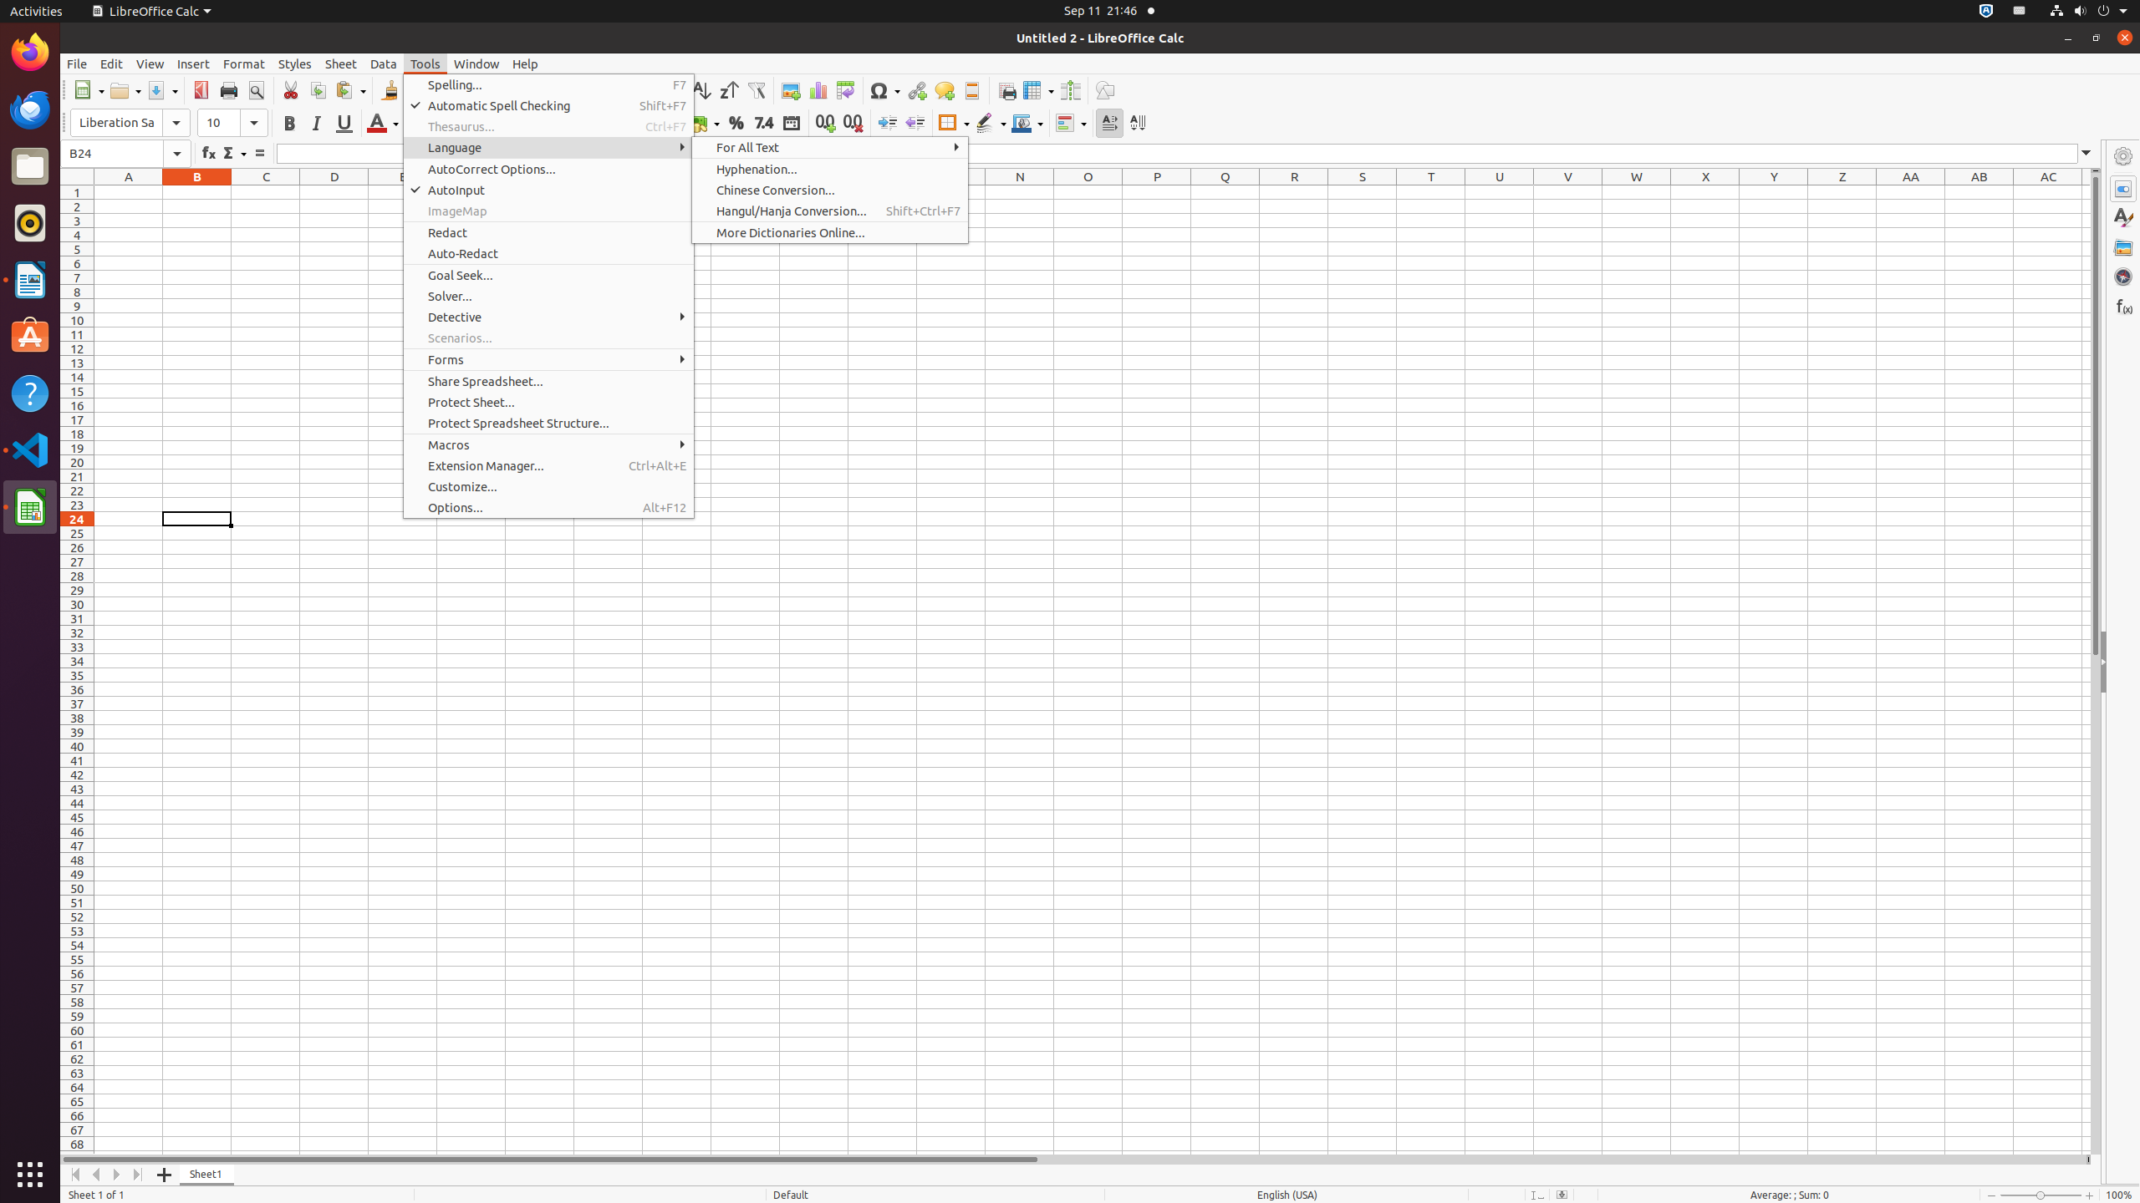  I want to click on Q1, so click(1225, 192).